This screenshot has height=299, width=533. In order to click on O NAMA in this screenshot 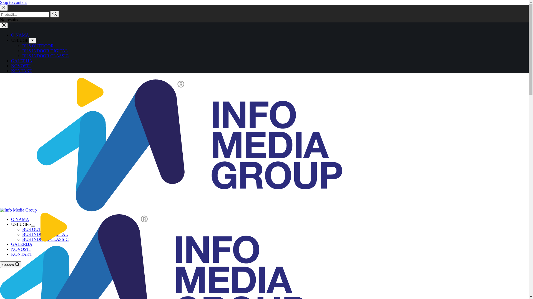, I will do `click(20, 35)`.